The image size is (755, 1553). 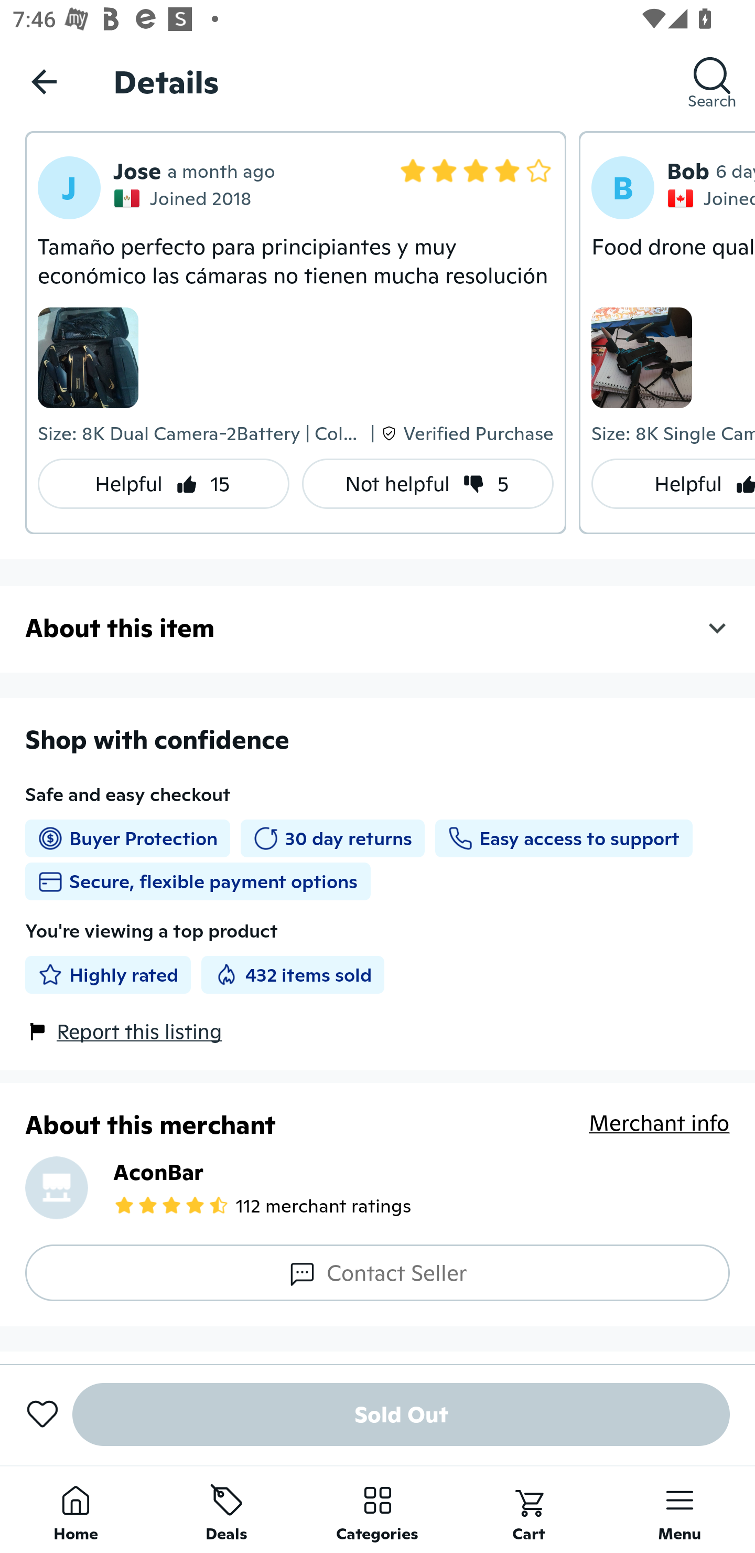 What do you see at coordinates (679, 1509) in the screenshot?
I see `Menu` at bounding box center [679, 1509].